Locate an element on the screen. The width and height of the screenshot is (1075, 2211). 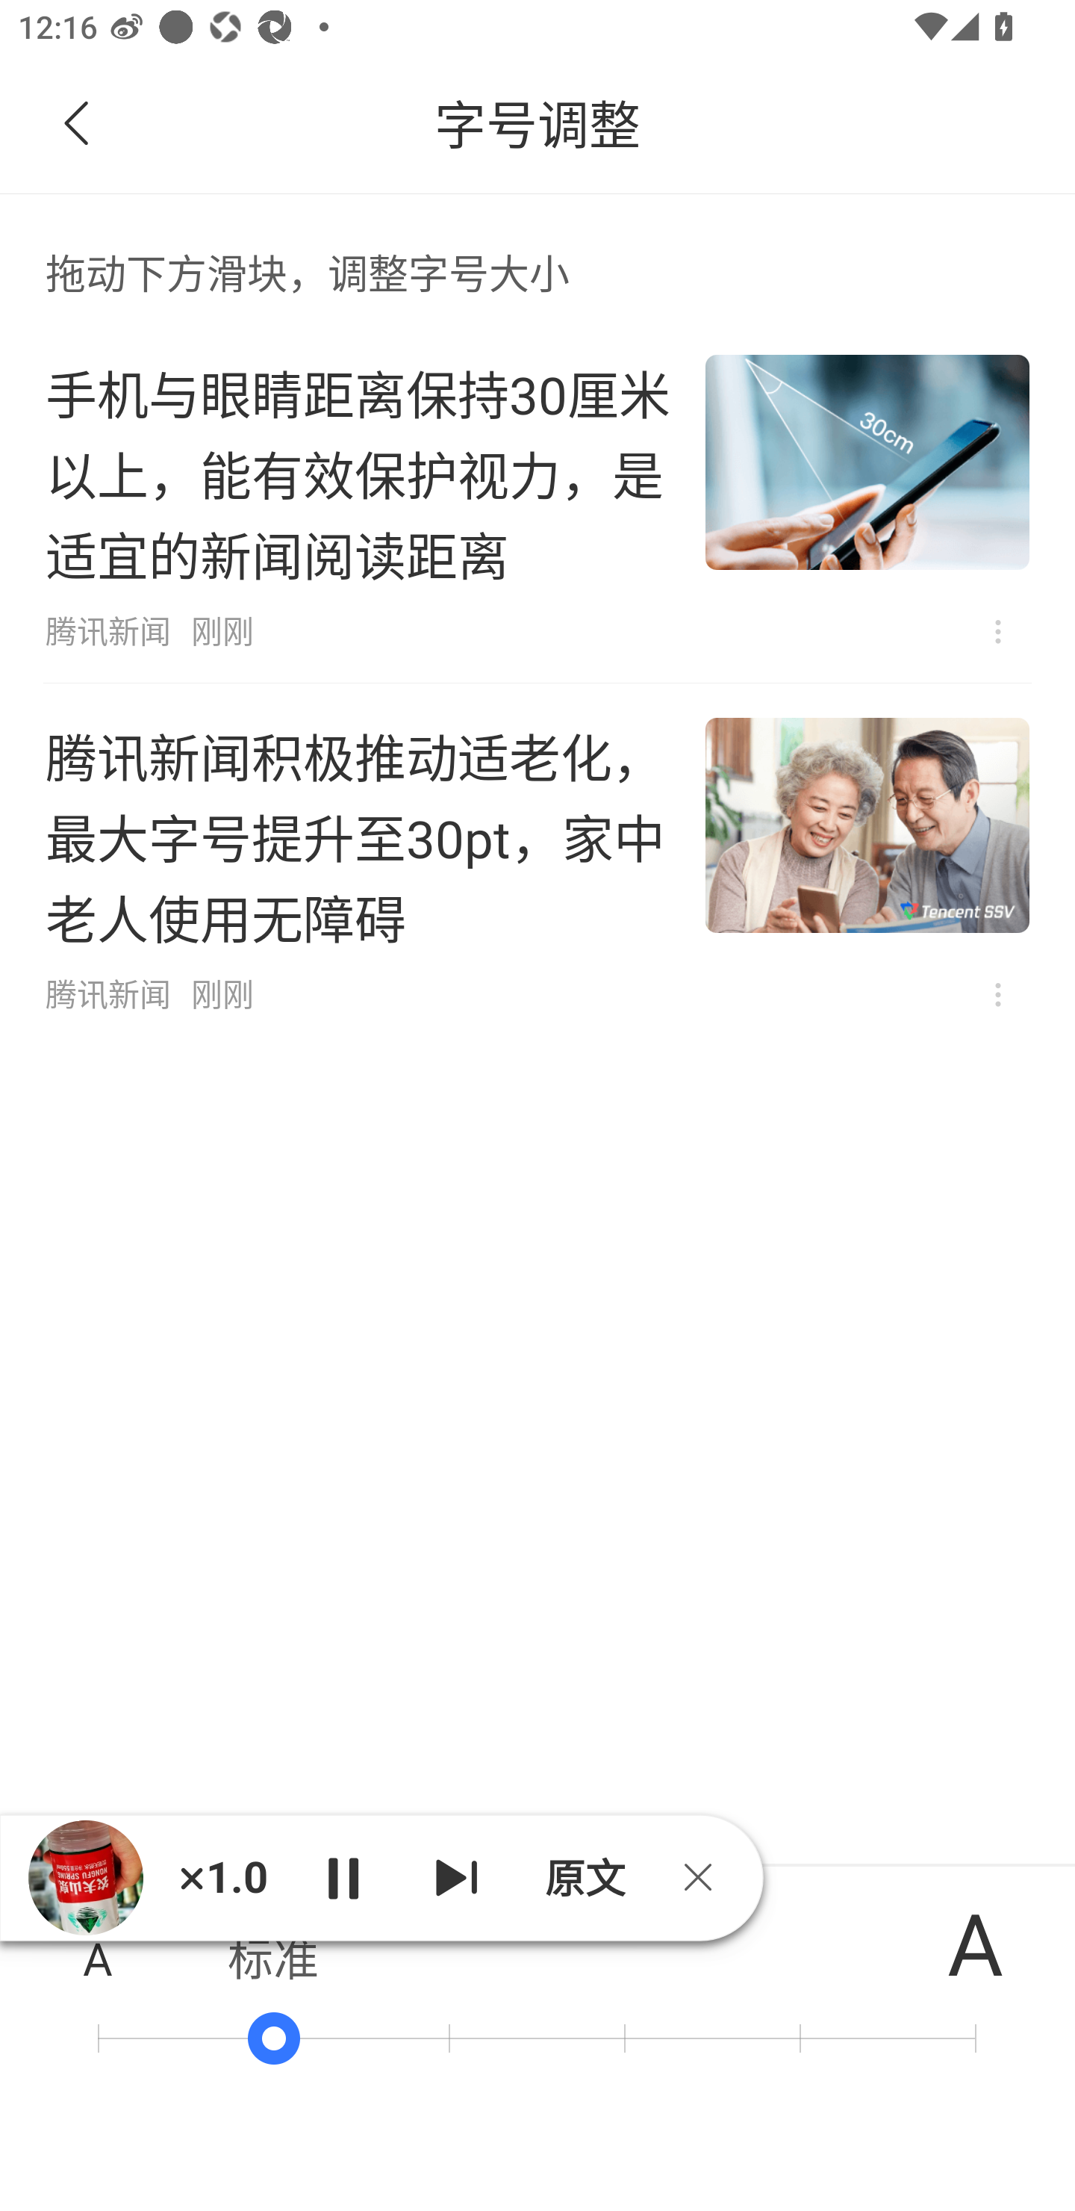
 不感兴趣 is located at coordinates (997, 995).